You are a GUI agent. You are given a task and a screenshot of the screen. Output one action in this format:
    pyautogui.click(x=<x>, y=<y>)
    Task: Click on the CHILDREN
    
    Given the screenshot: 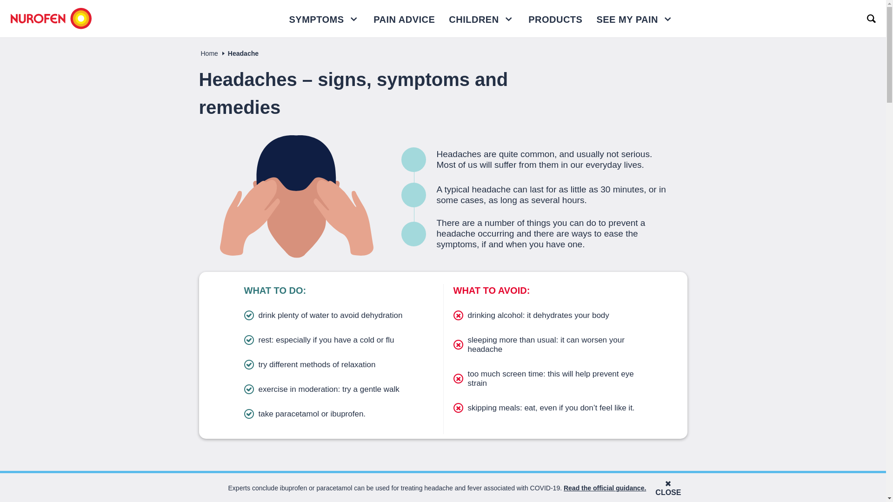 What is the action you would take?
    pyautogui.click(x=473, y=20)
    